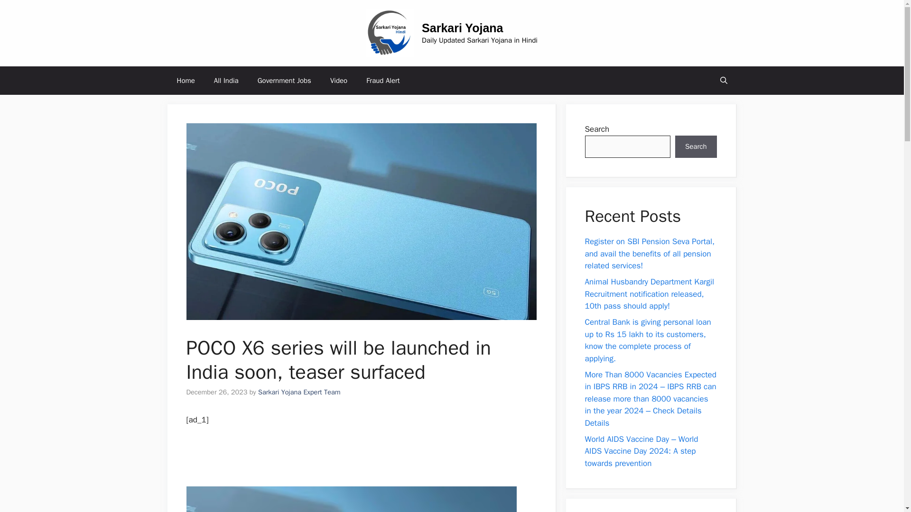 This screenshot has width=911, height=512. I want to click on Fraud Alert, so click(383, 81).